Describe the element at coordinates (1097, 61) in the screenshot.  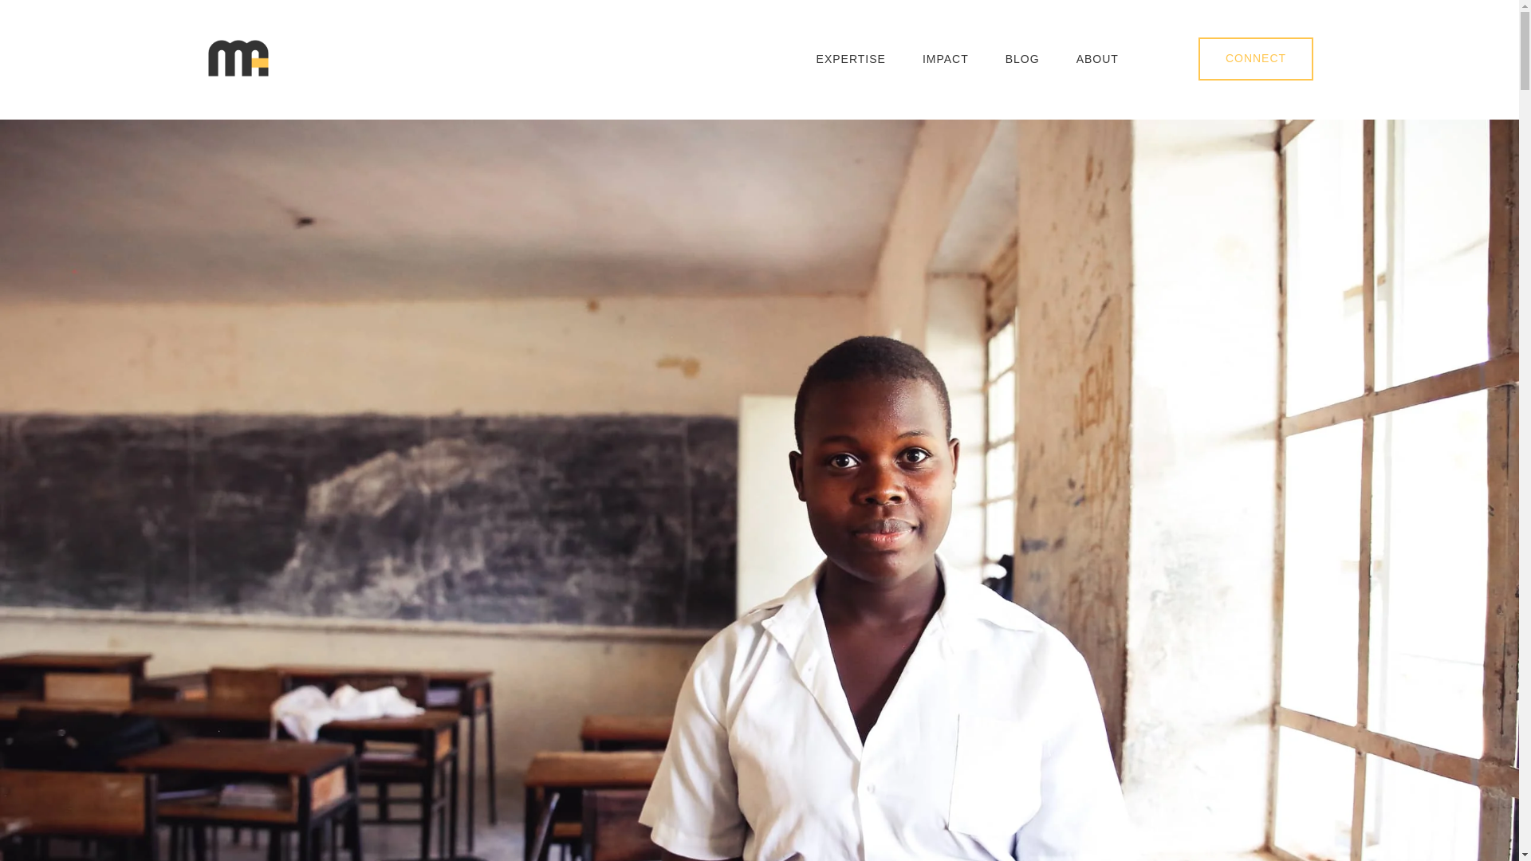
I see `ABOUT` at that location.